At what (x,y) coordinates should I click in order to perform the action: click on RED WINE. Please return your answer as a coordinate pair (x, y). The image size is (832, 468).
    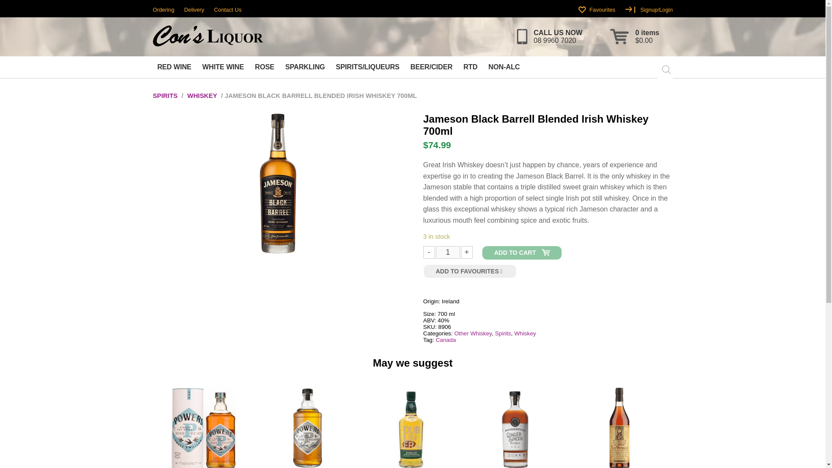
    Looking at the image, I should click on (174, 67).